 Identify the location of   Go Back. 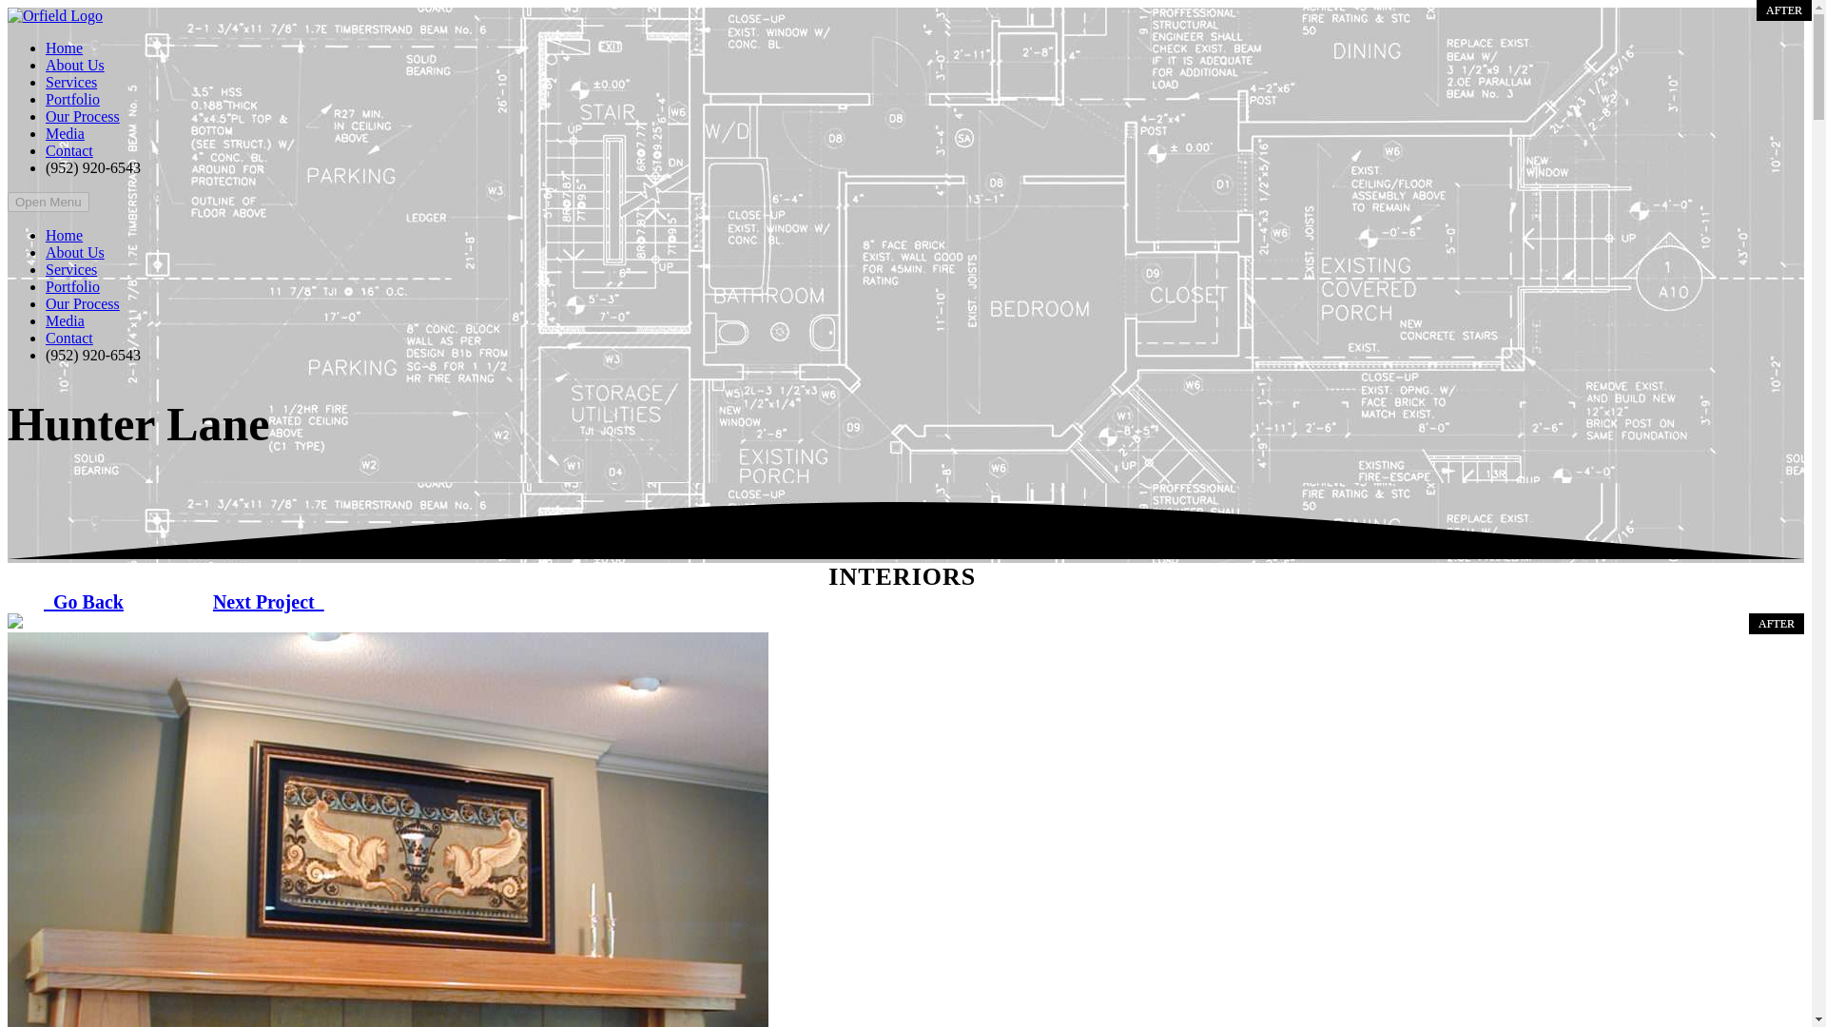
(84, 602).